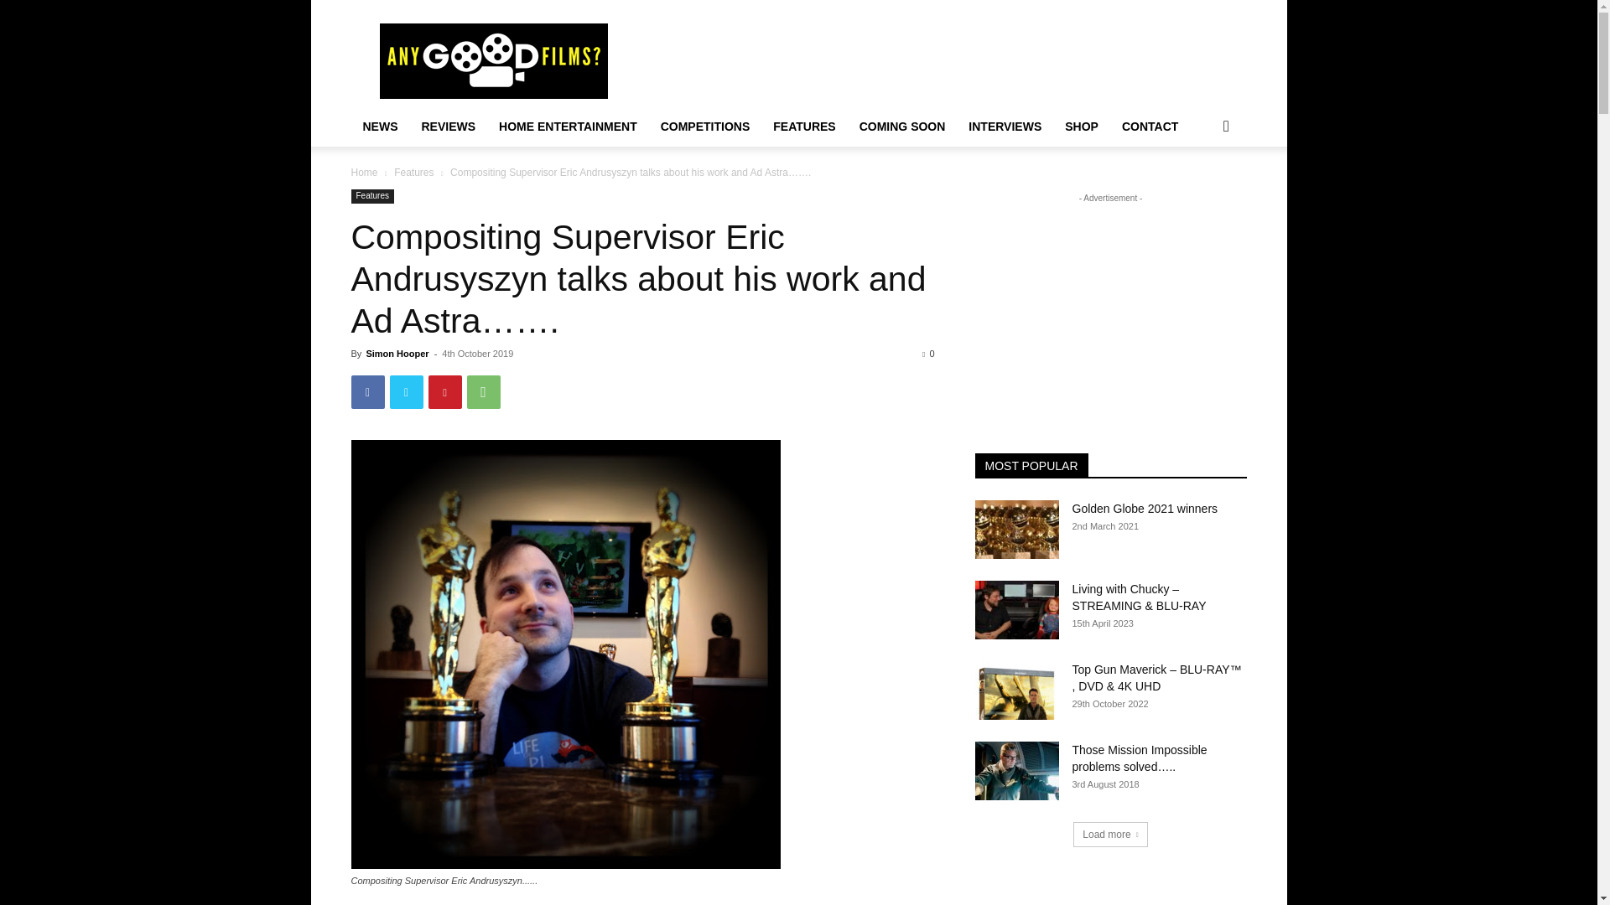 The image size is (1610, 905). I want to click on Pinterest, so click(444, 392).